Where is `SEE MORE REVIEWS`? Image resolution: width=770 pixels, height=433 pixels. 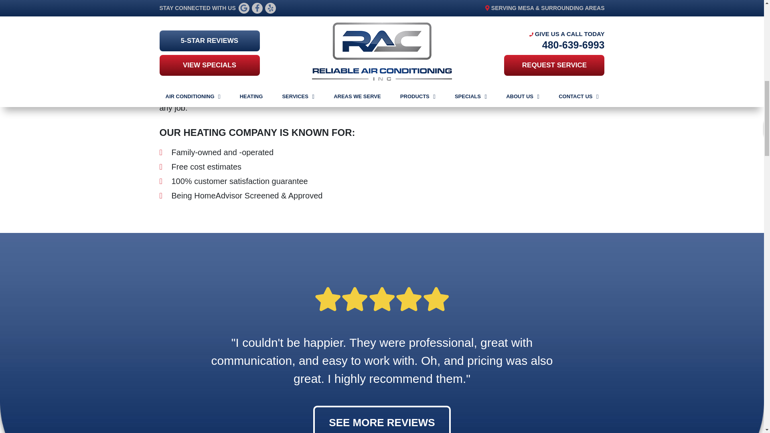
SEE MORE REVIEWS is located at coordinates (382, 419).